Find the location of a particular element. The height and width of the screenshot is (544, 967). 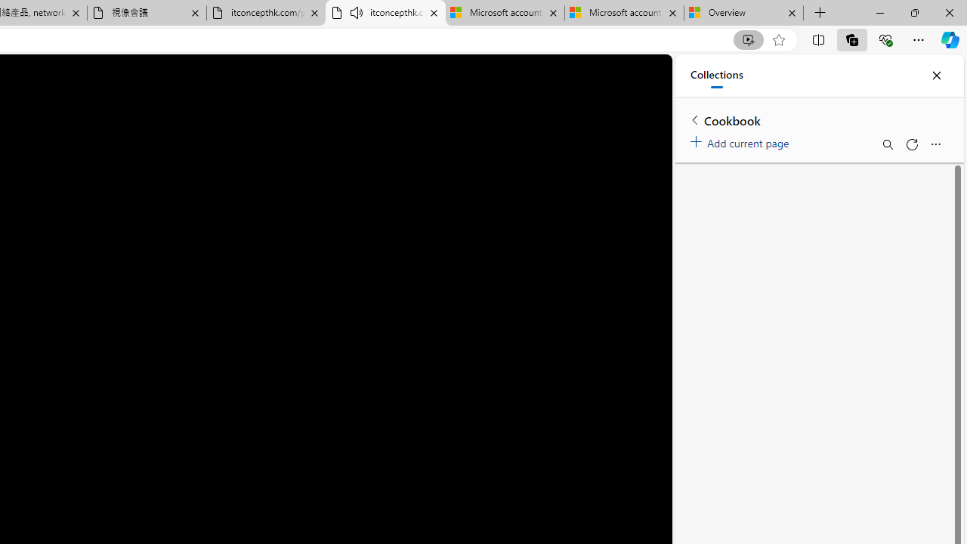

More options menu is located at coordinates (935, 144).